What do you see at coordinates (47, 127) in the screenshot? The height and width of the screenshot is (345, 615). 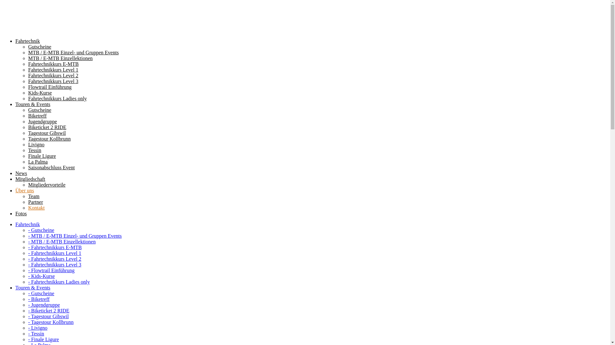 I see `Biketicket 2 RIDE` at bounding box center [47, 127].